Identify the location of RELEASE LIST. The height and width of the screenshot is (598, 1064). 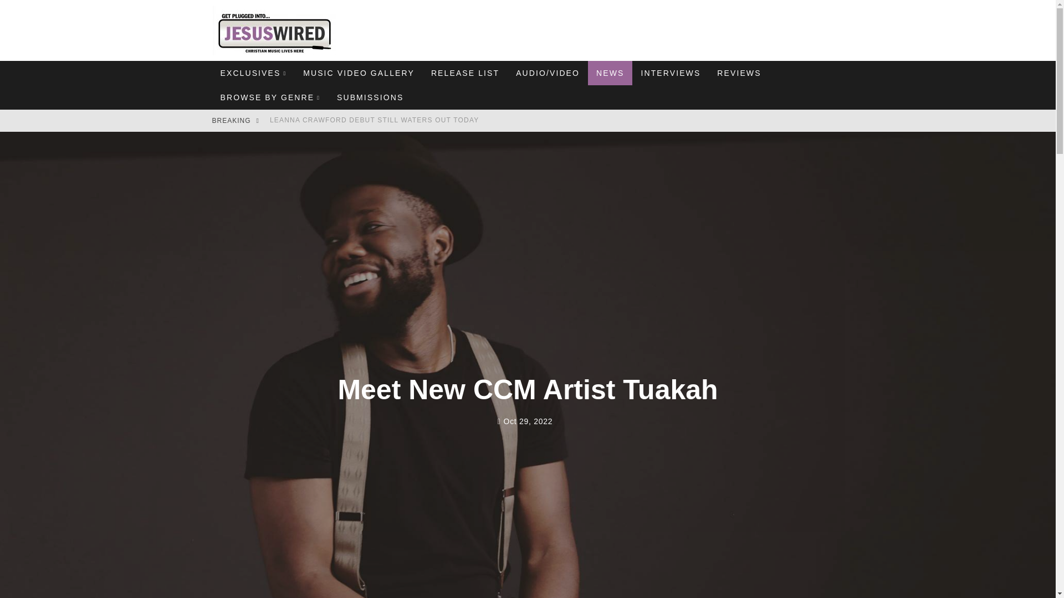
(464, 73).